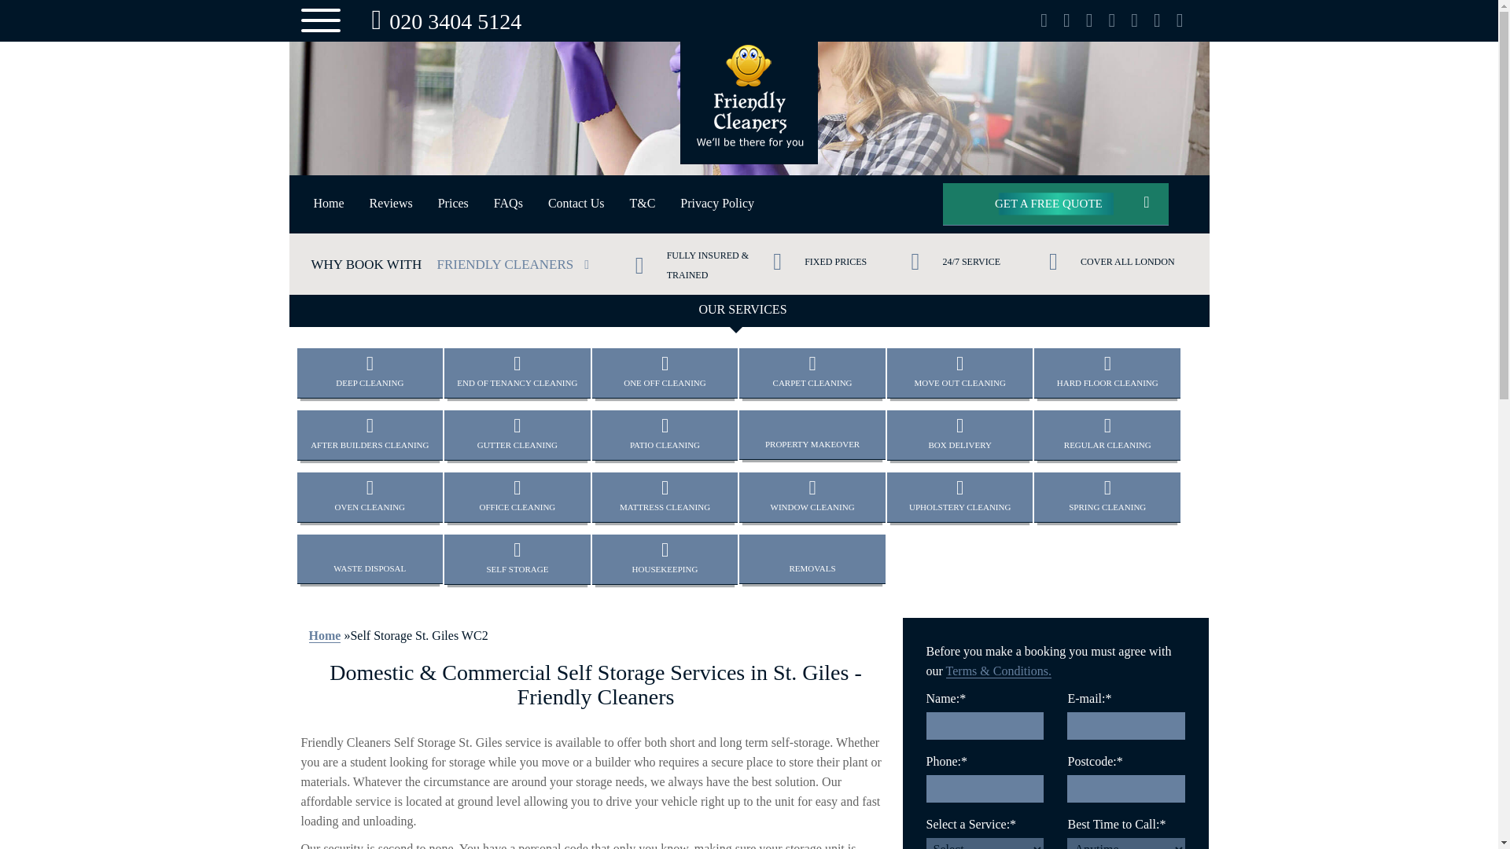  I want to click on MOVE OUT CLEANING, so click(959, 373).